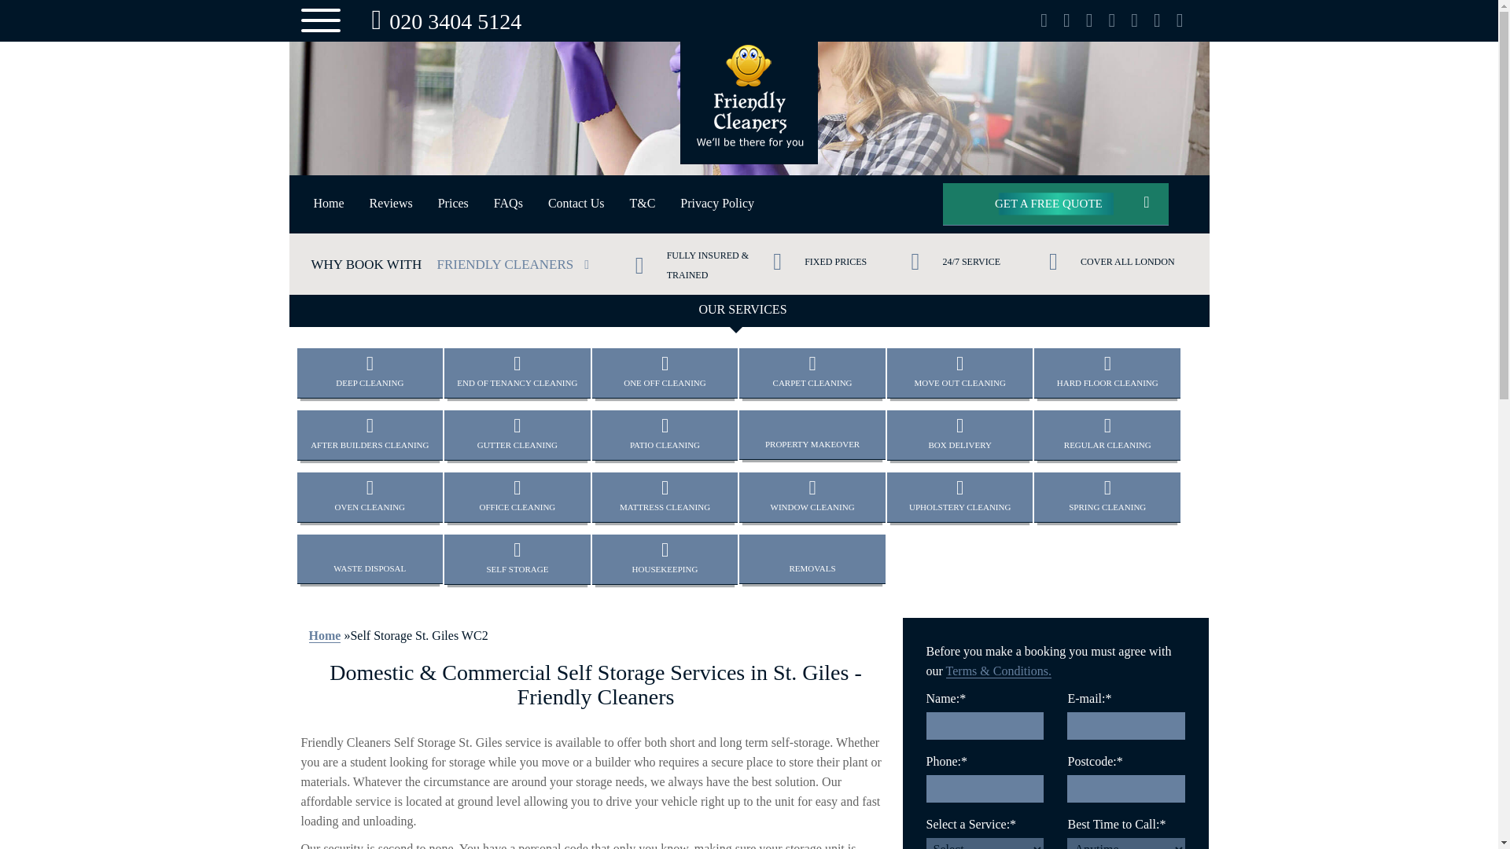  I want to click on MOVE OUT CLEANING, so click(959, 373).